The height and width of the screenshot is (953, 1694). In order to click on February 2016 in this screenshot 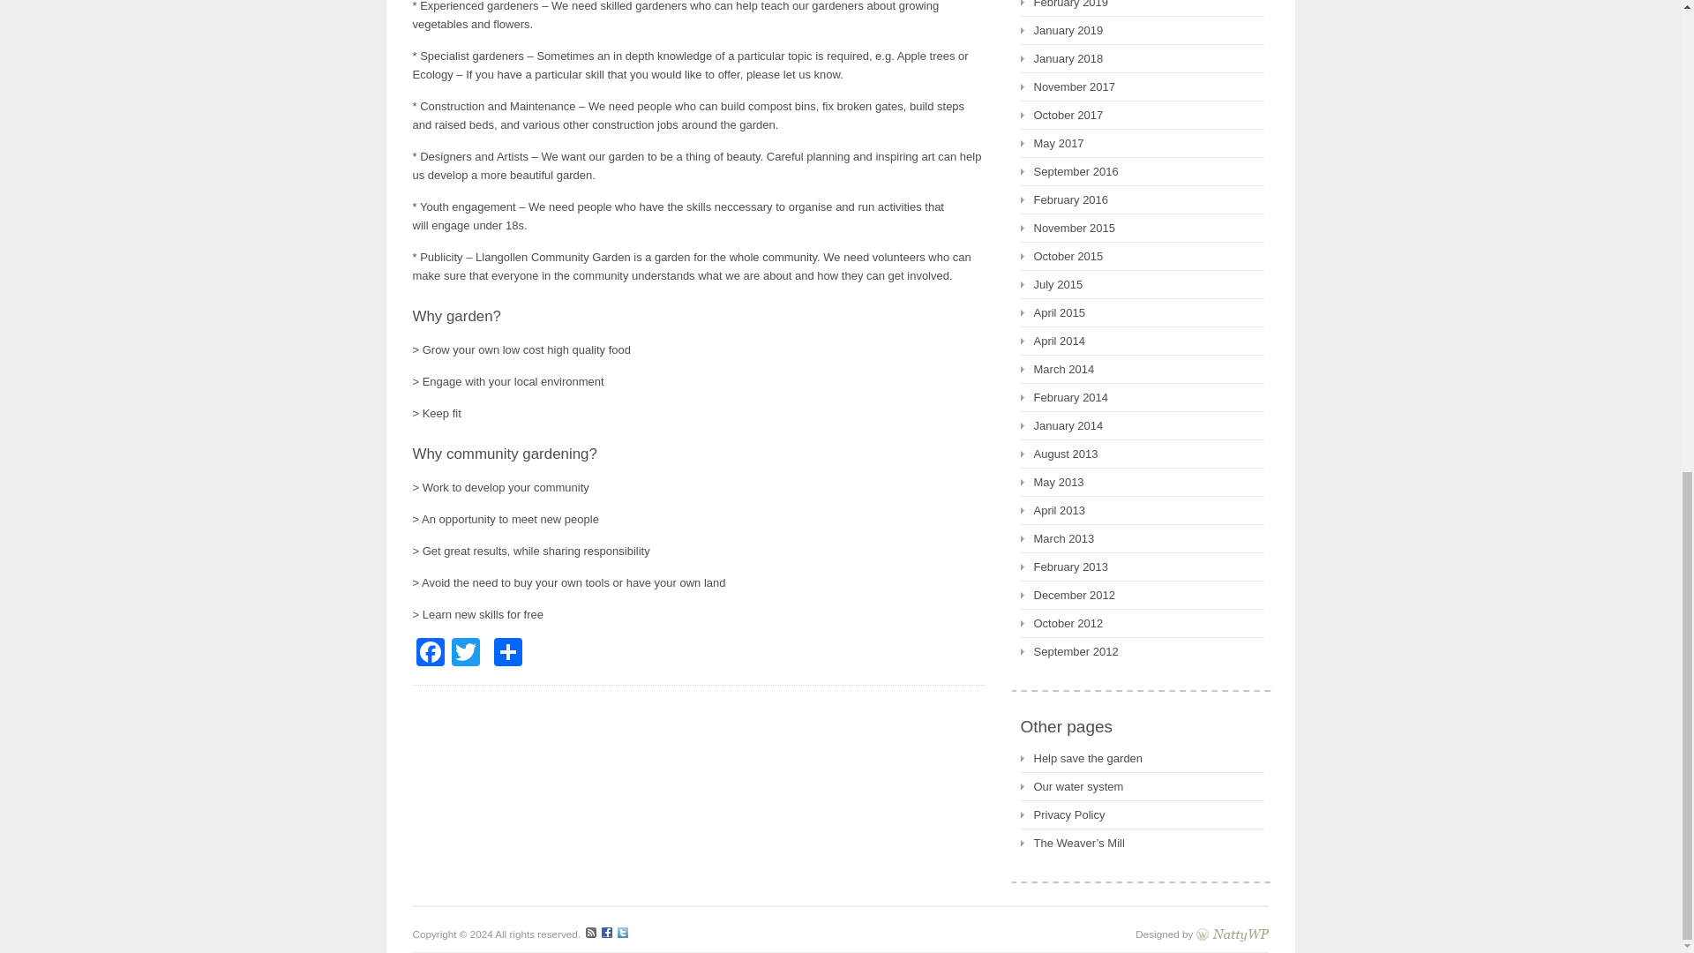, I will do `click(1063, 199)`.